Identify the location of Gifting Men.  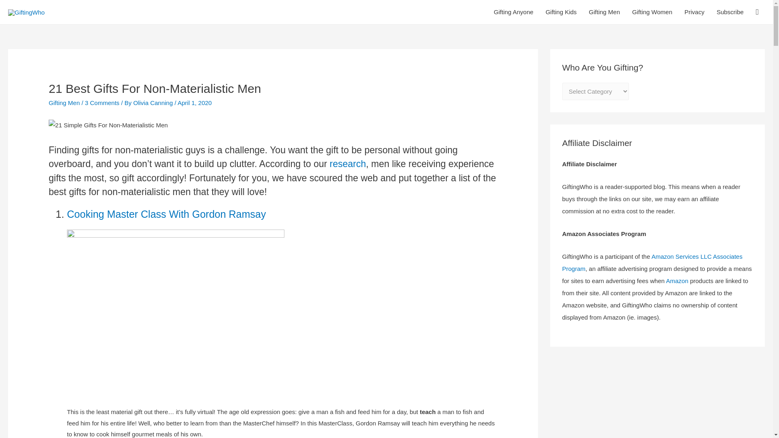
(605, 12).